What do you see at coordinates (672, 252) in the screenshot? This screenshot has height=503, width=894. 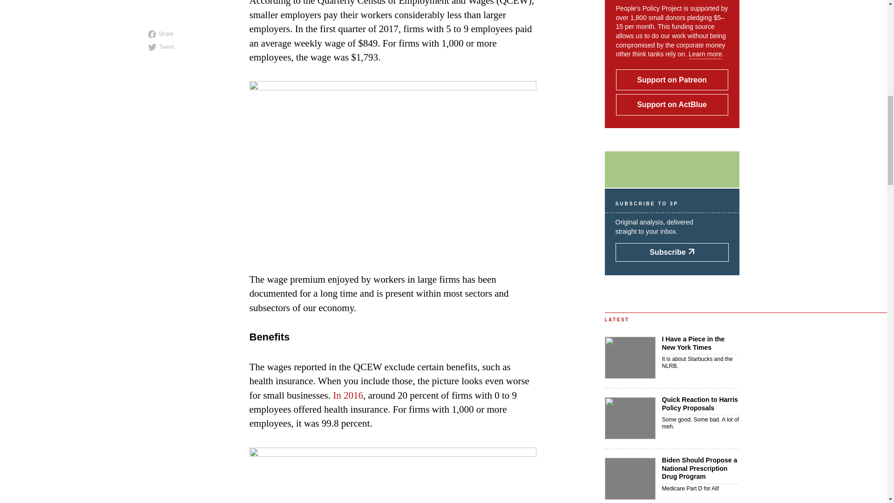 I see `Subscribe` at bounding box center [672, 252].